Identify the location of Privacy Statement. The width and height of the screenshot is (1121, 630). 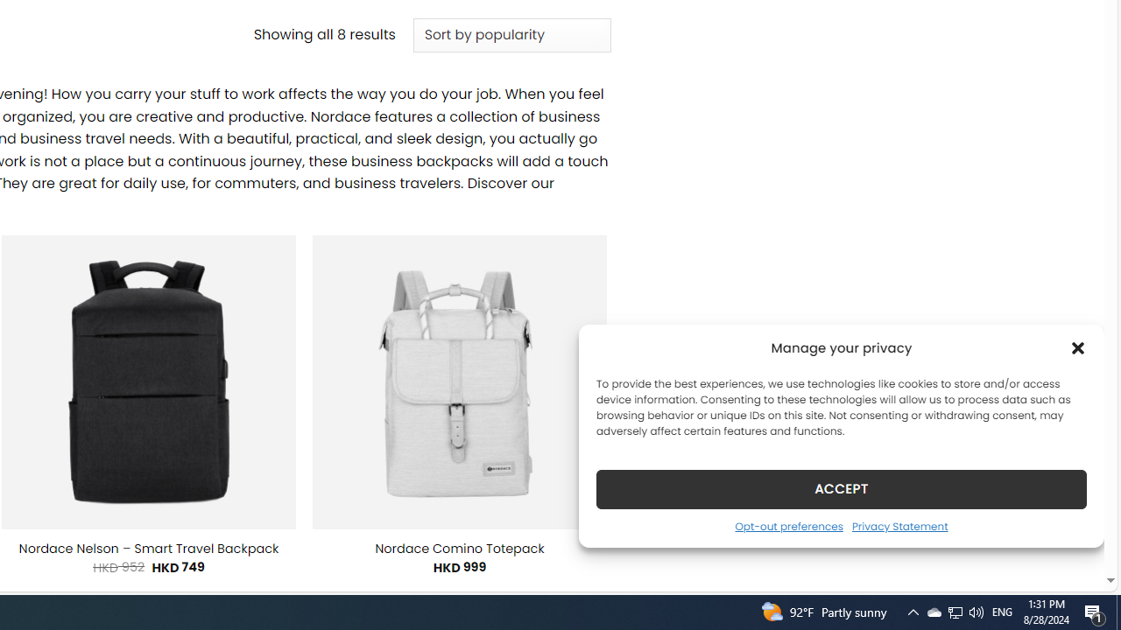
(899, 526).